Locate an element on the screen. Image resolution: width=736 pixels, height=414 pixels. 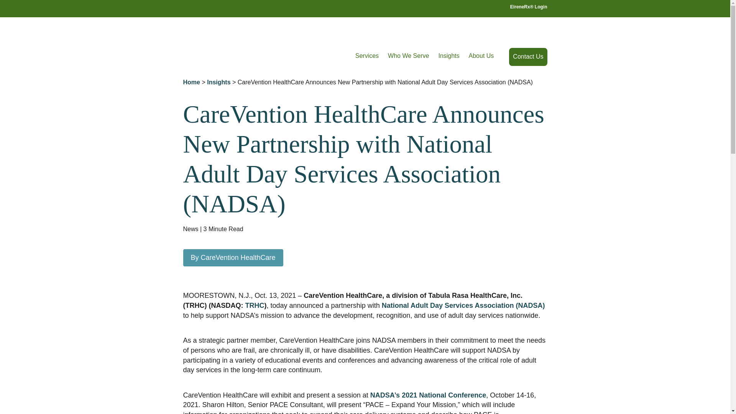
Home is located at coordinates (192, 82).